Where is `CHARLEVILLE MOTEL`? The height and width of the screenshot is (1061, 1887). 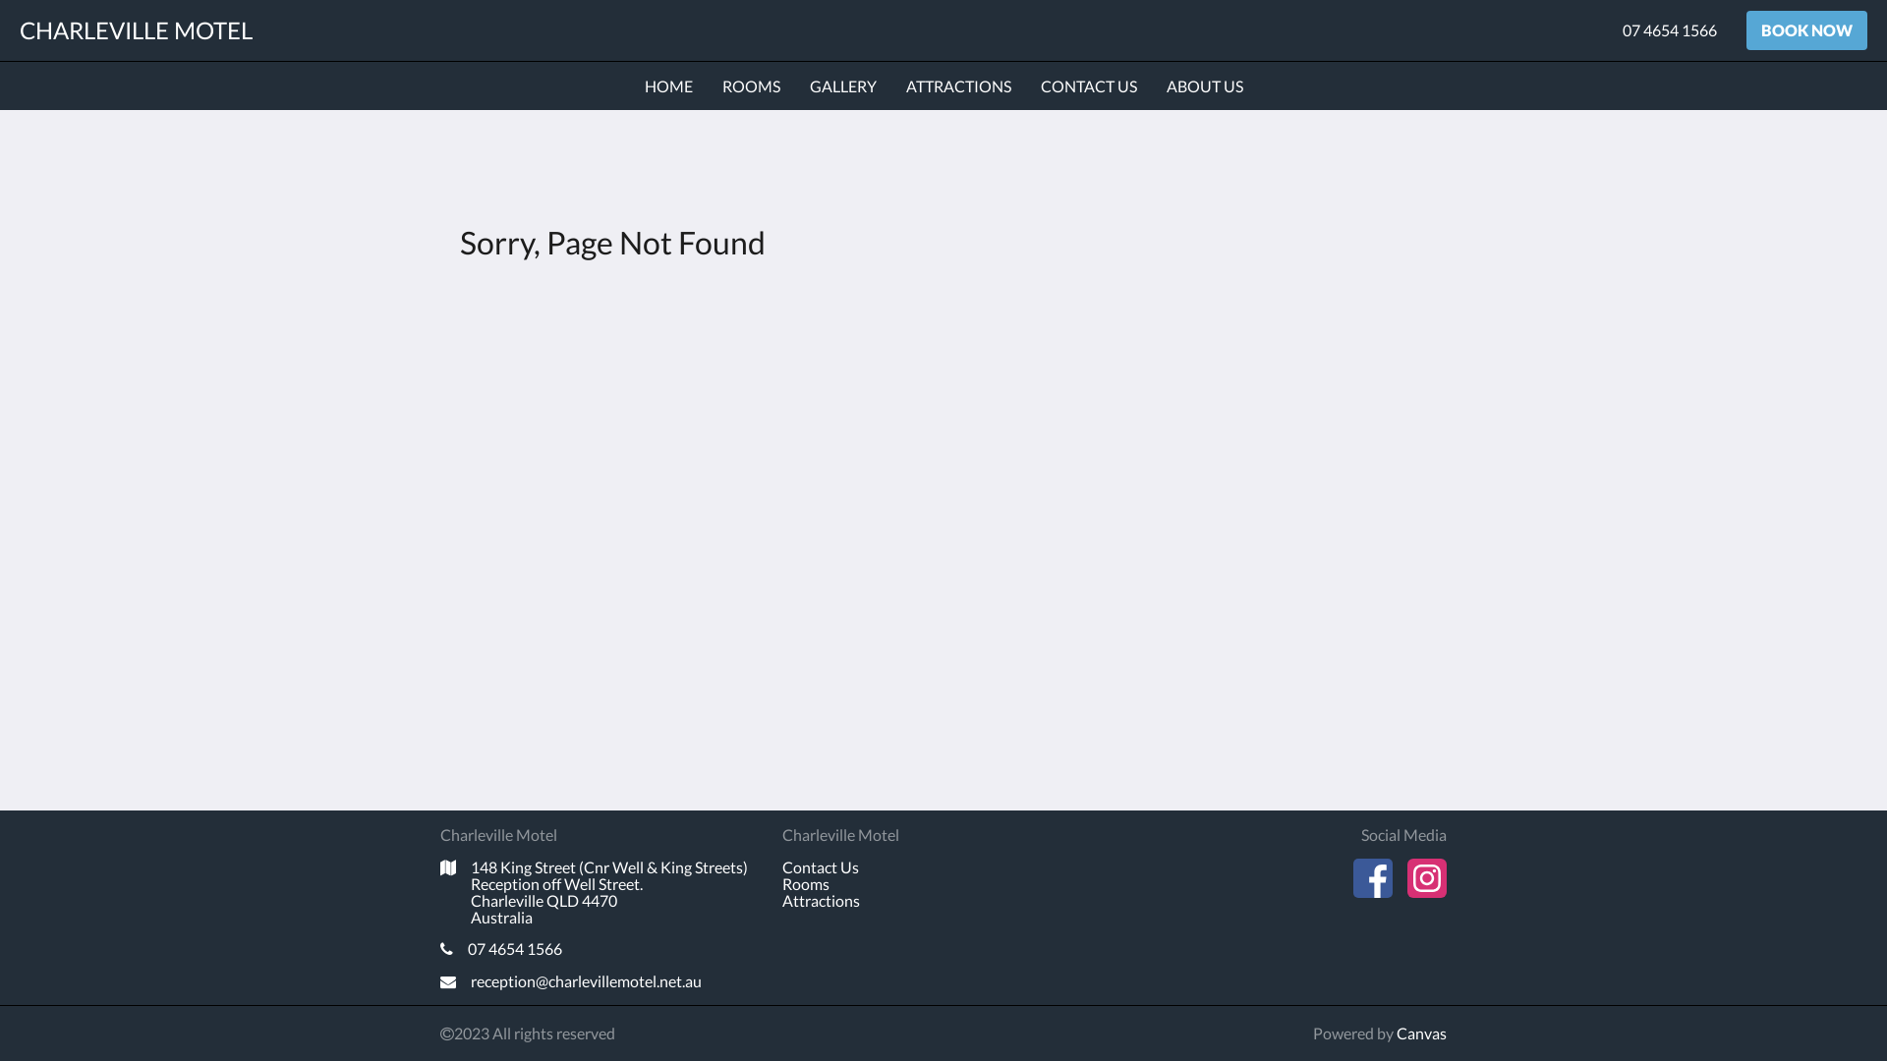
CHARLEVILLE MOTEL is located at coordinates (136, 29).